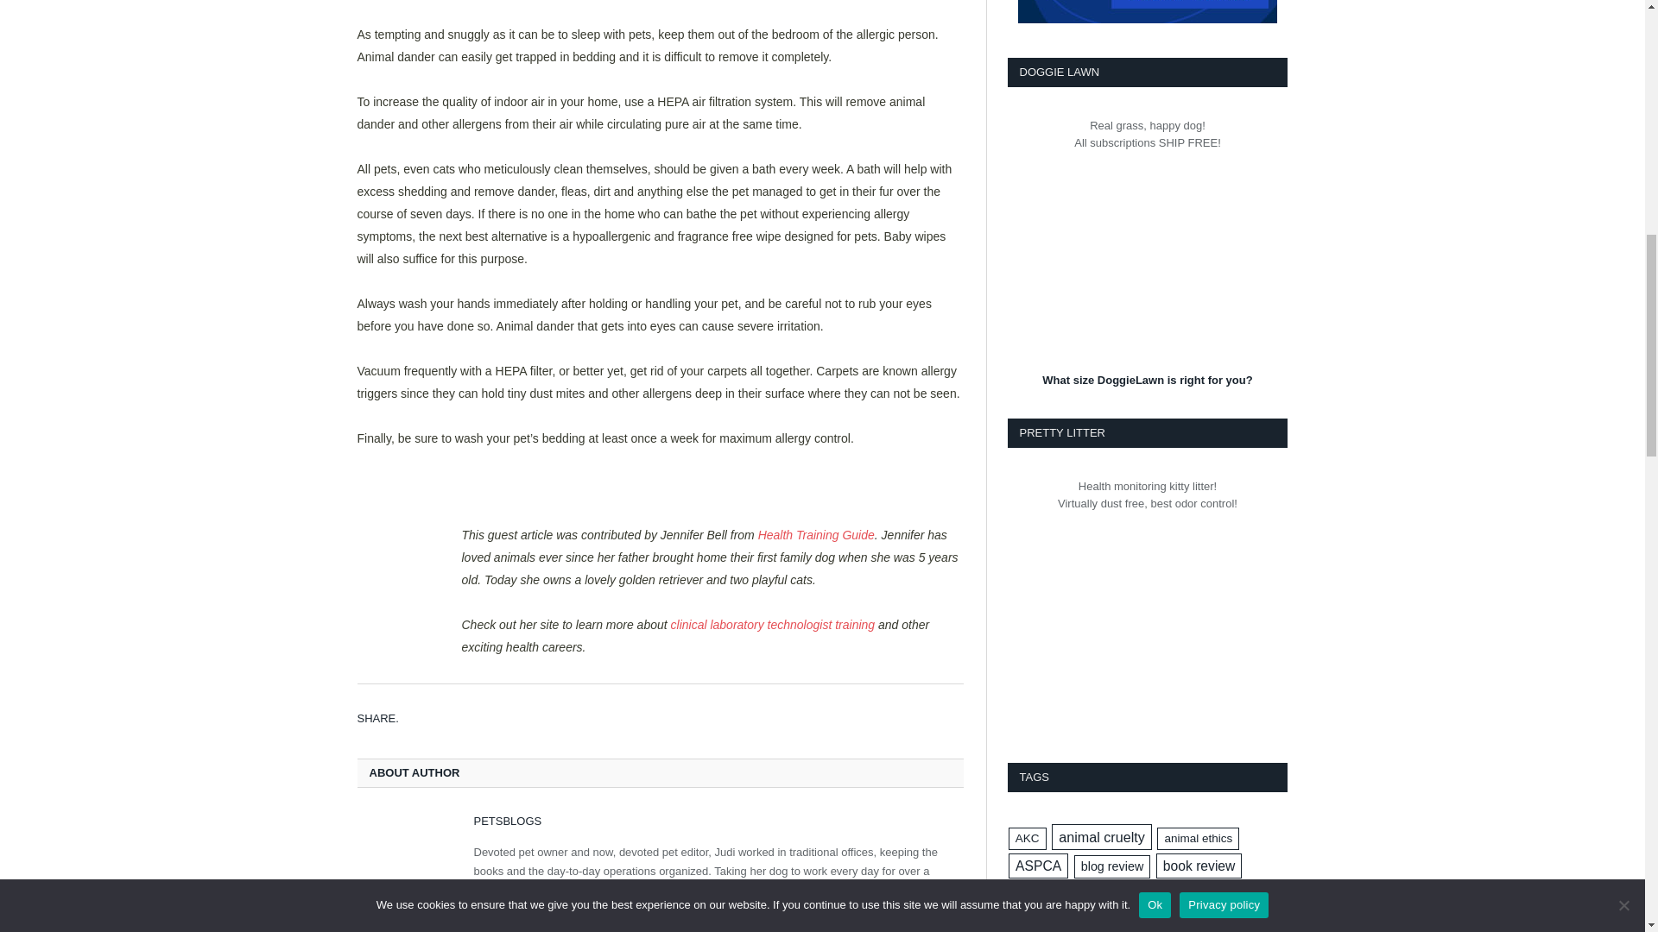 The image size is (1658, 932). Describe the element at coordinates (816, 535) in the screenshot. I see `Health Training Guide` at that location.